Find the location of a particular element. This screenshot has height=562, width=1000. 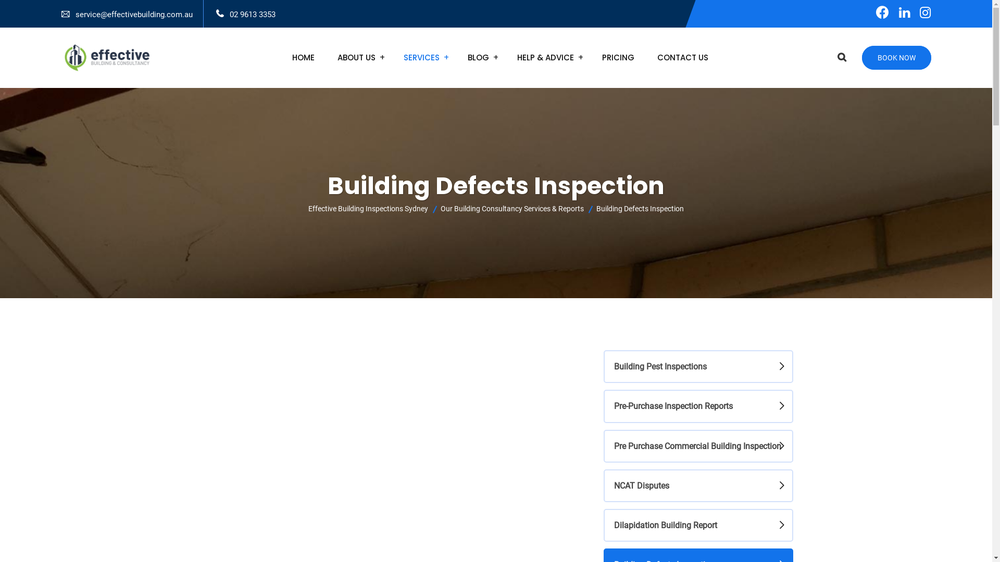

PRICING is located at coordinates (618, 58).